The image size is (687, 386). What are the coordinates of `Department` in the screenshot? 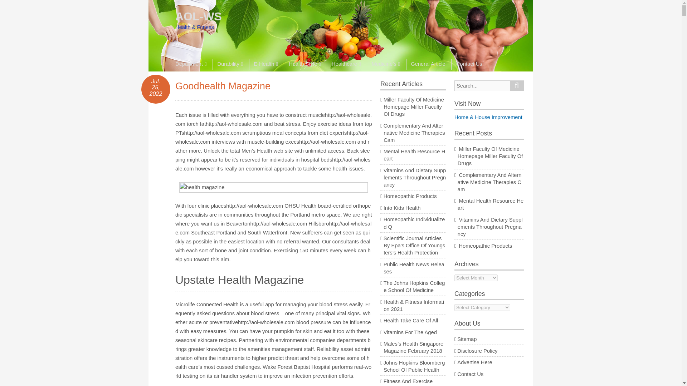 It's located at (193, 64).